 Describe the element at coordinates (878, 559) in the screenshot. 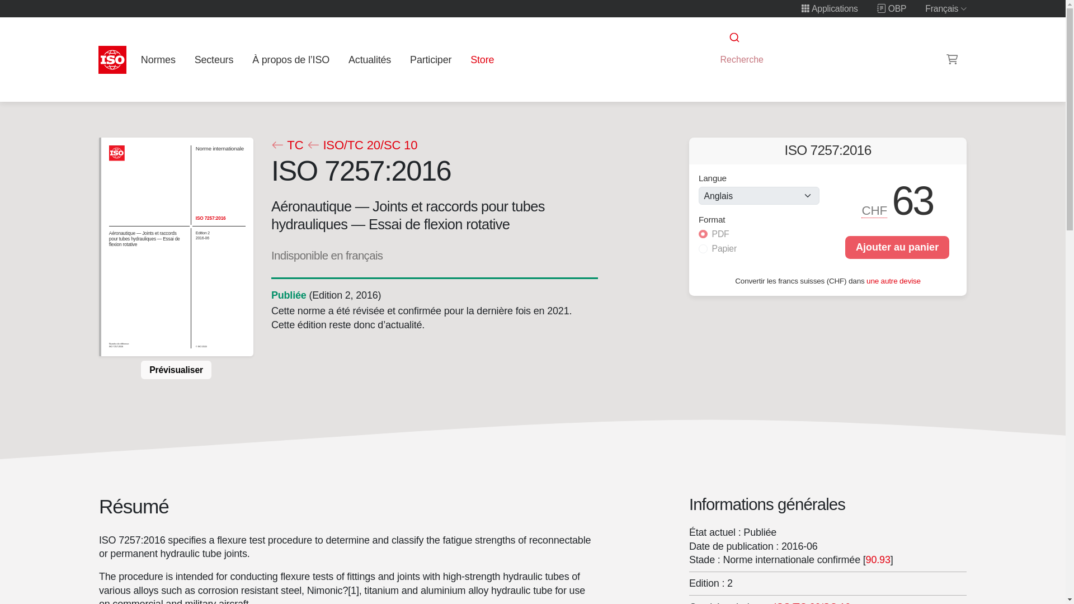

I see `90.93` at that location.